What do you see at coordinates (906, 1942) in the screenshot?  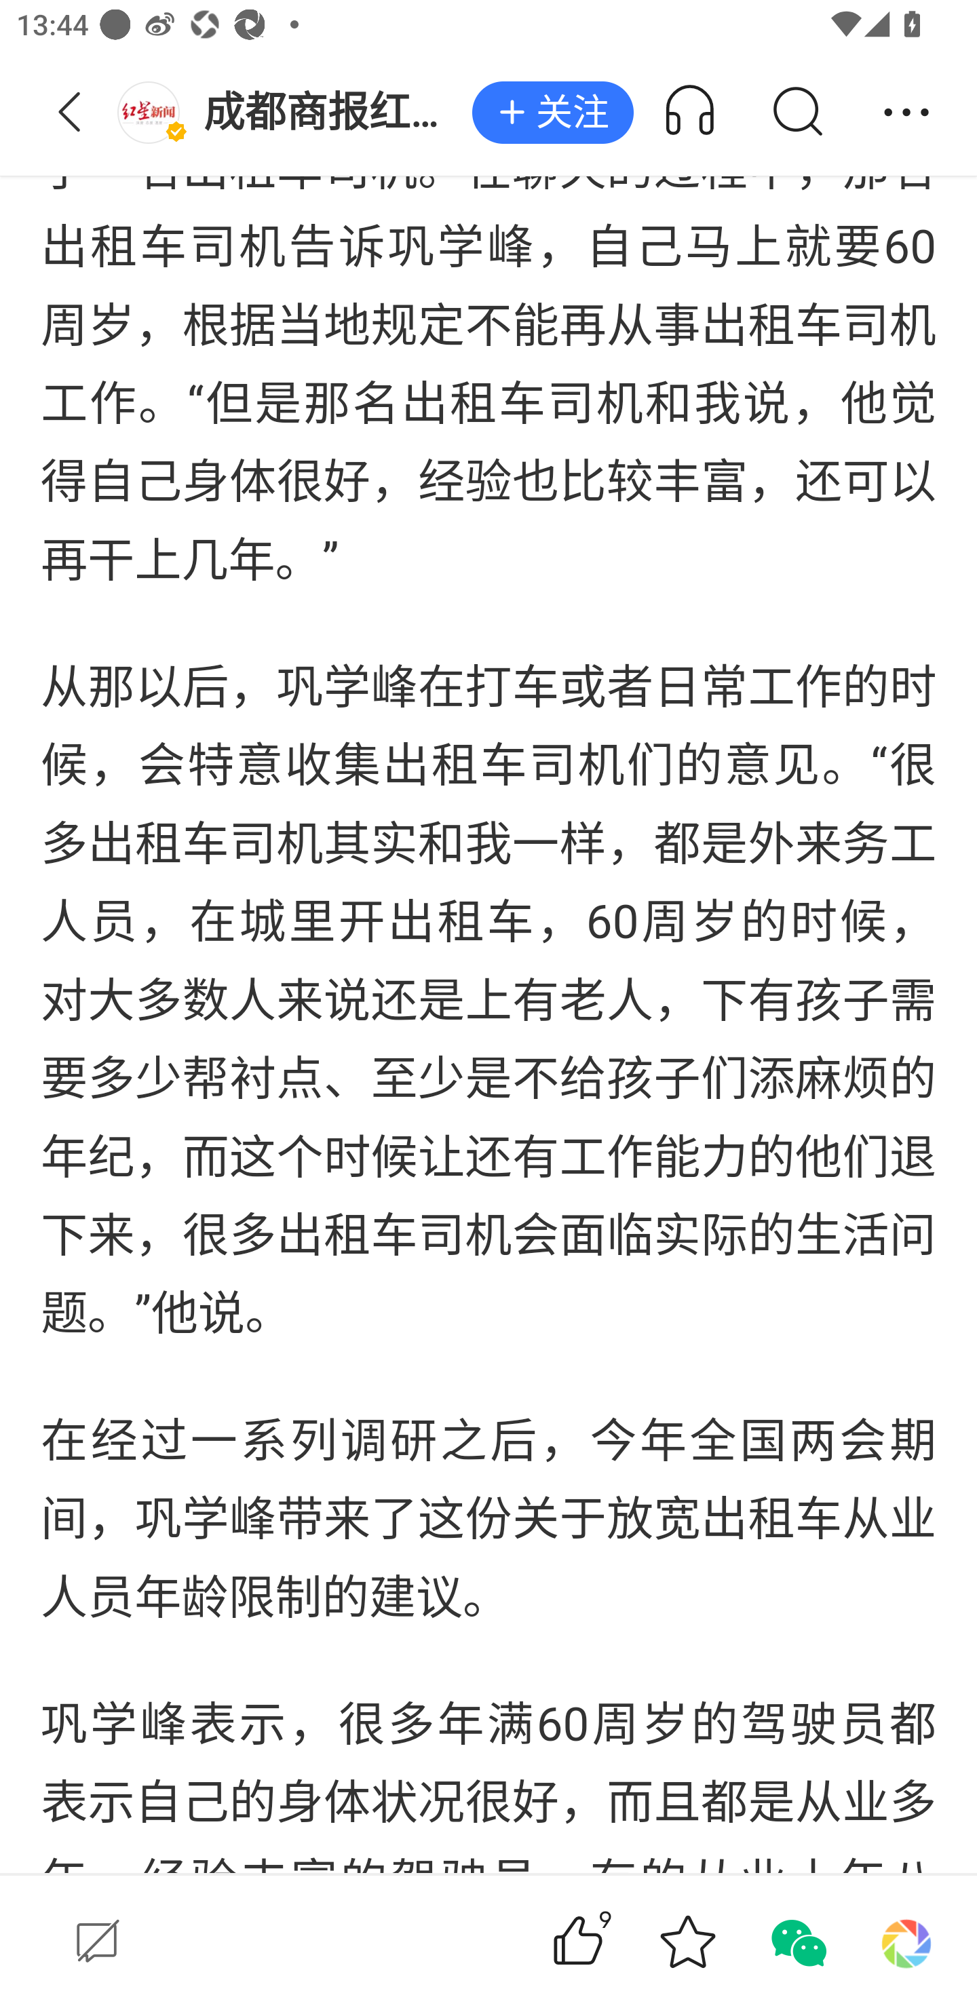 I see `分享到朋友圈` at bounding box center [906, 1942].